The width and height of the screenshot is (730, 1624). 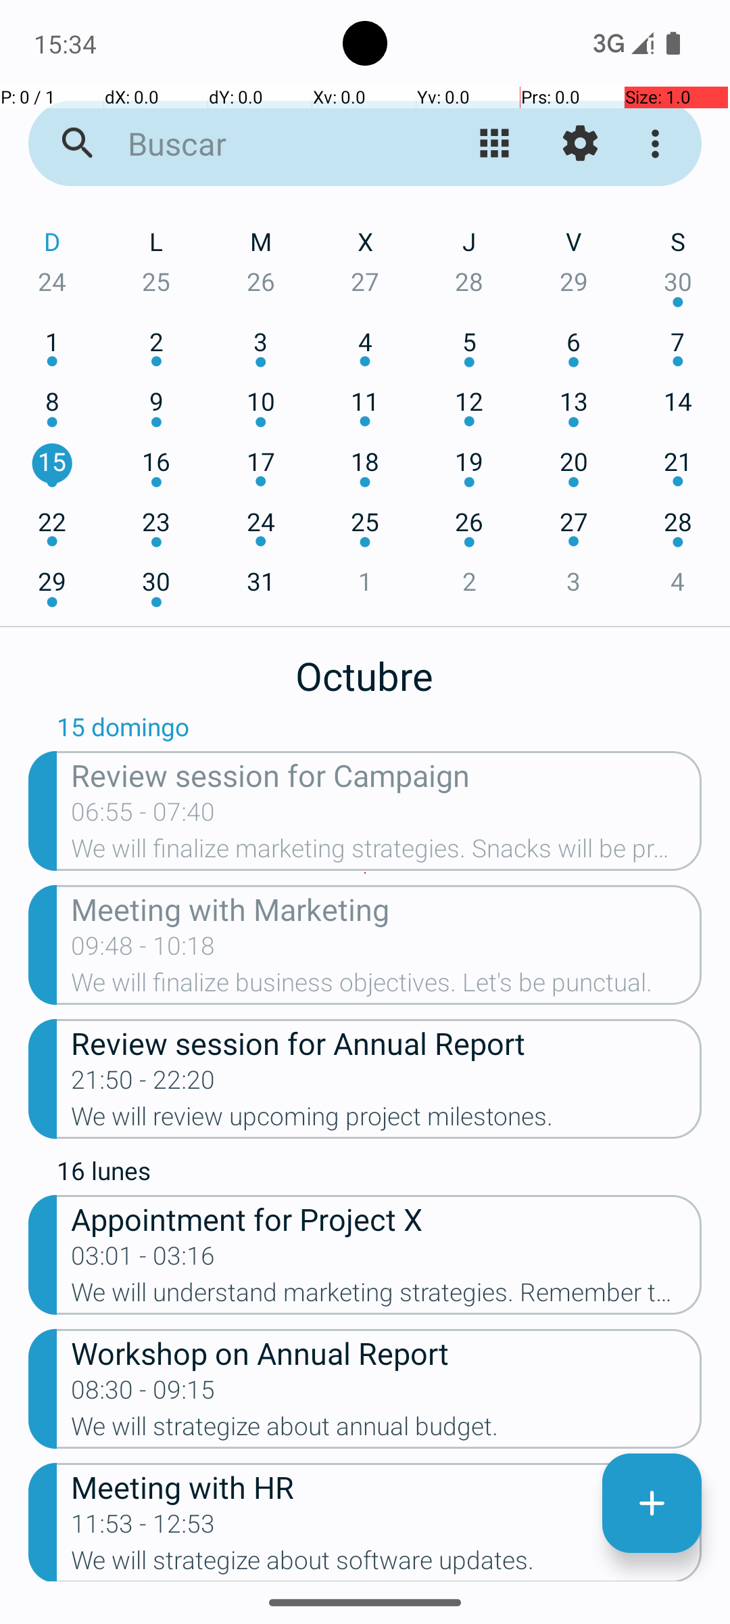 I want to click on 09:48 - 10:18, so click(x=143, y=950).